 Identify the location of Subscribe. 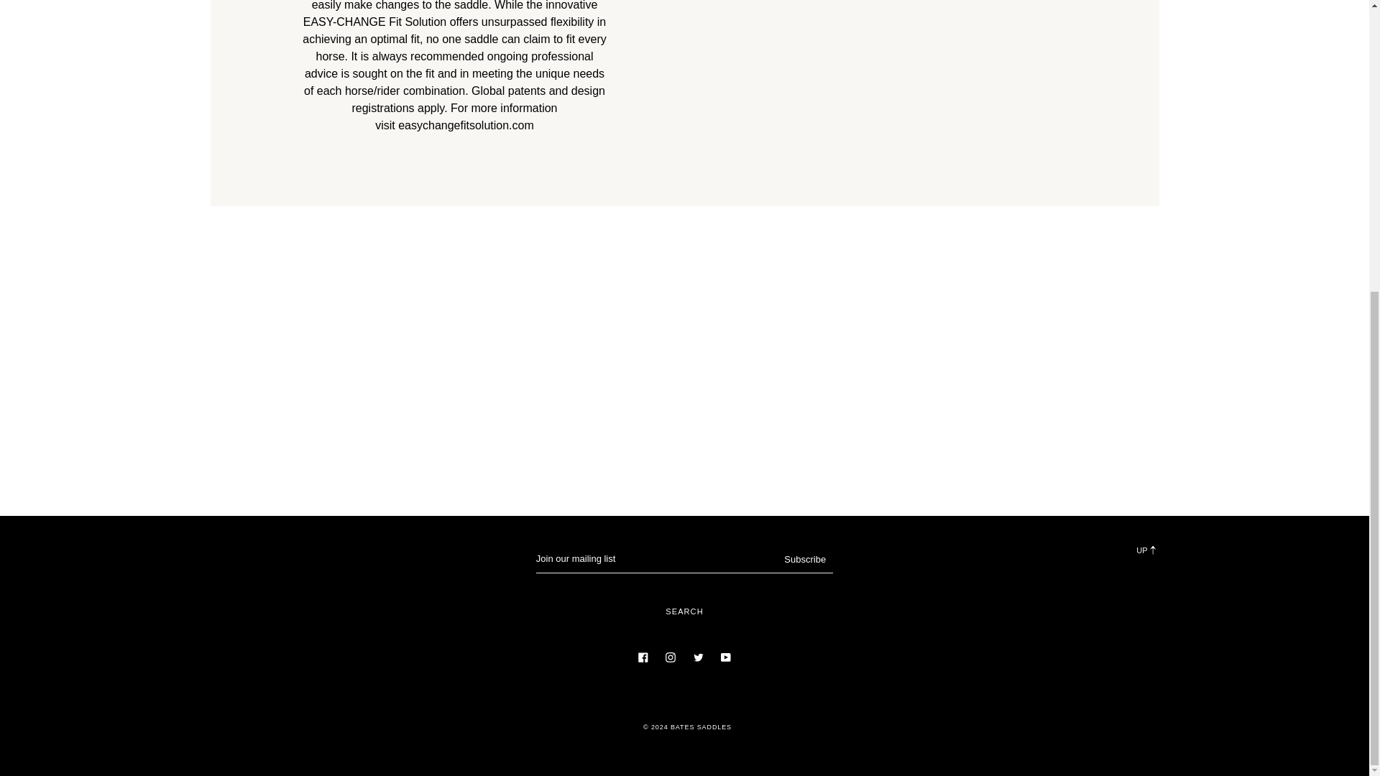
(805, 560).